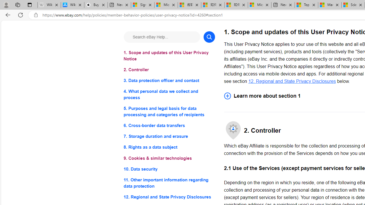  What do you see at coordinates (169, 70) in the screenshot?
I see `2. Controller` at bounding box center [169, 70].